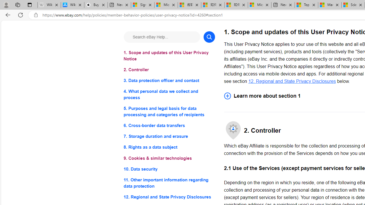  What do you see at coordinates (169, 70) in the screenshot?
I see `2. Controller` at bounding box center [169, 70].